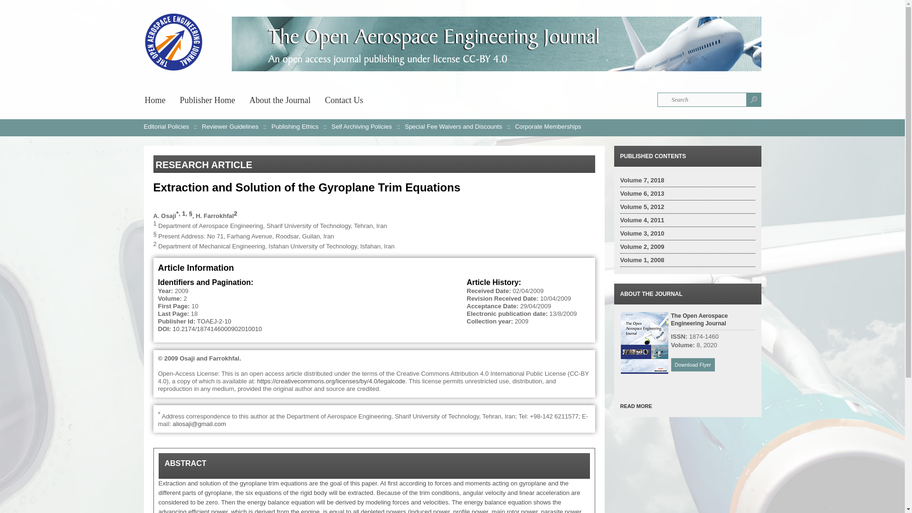  I want to click on Volume 3, 2010, so click(642, 233).